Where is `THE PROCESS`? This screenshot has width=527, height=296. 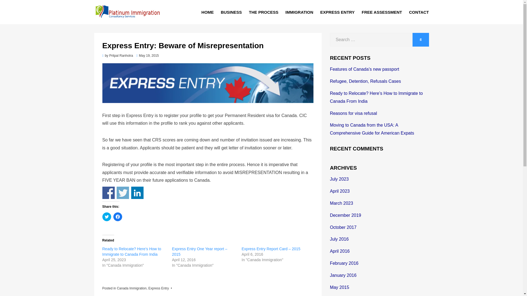 THE PROCESS is located at coordinates (263, 12).